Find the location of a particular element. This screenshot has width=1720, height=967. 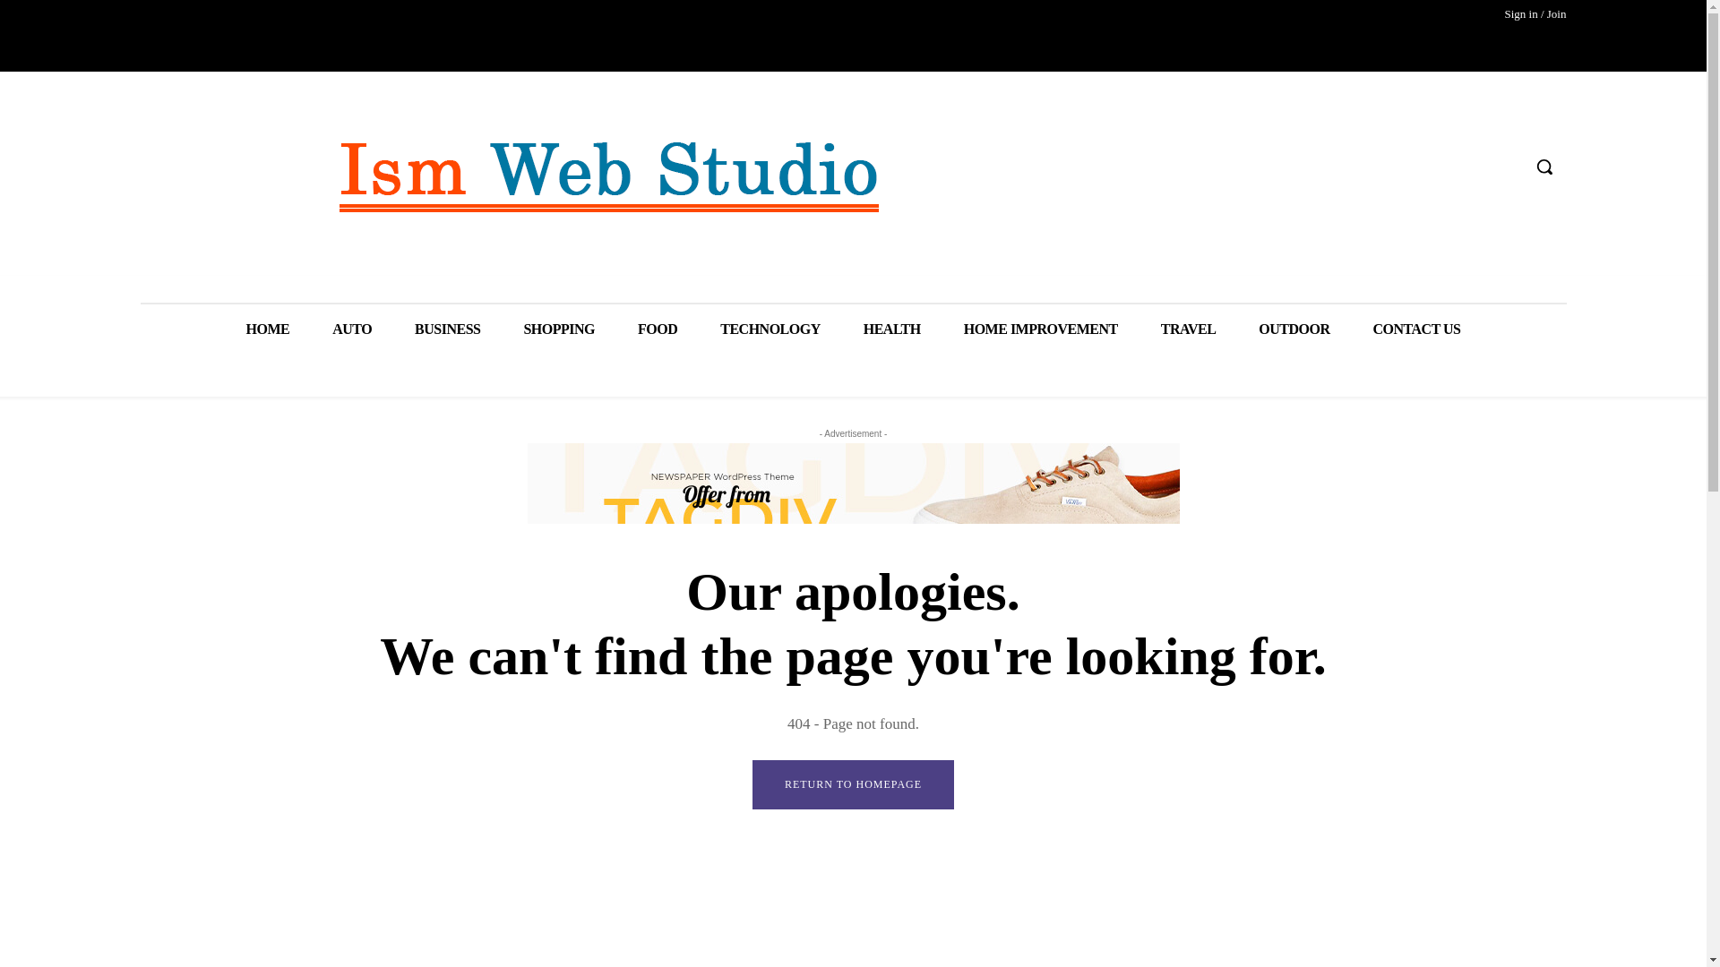

CONTACT US is located at coordinates (1417, 329).